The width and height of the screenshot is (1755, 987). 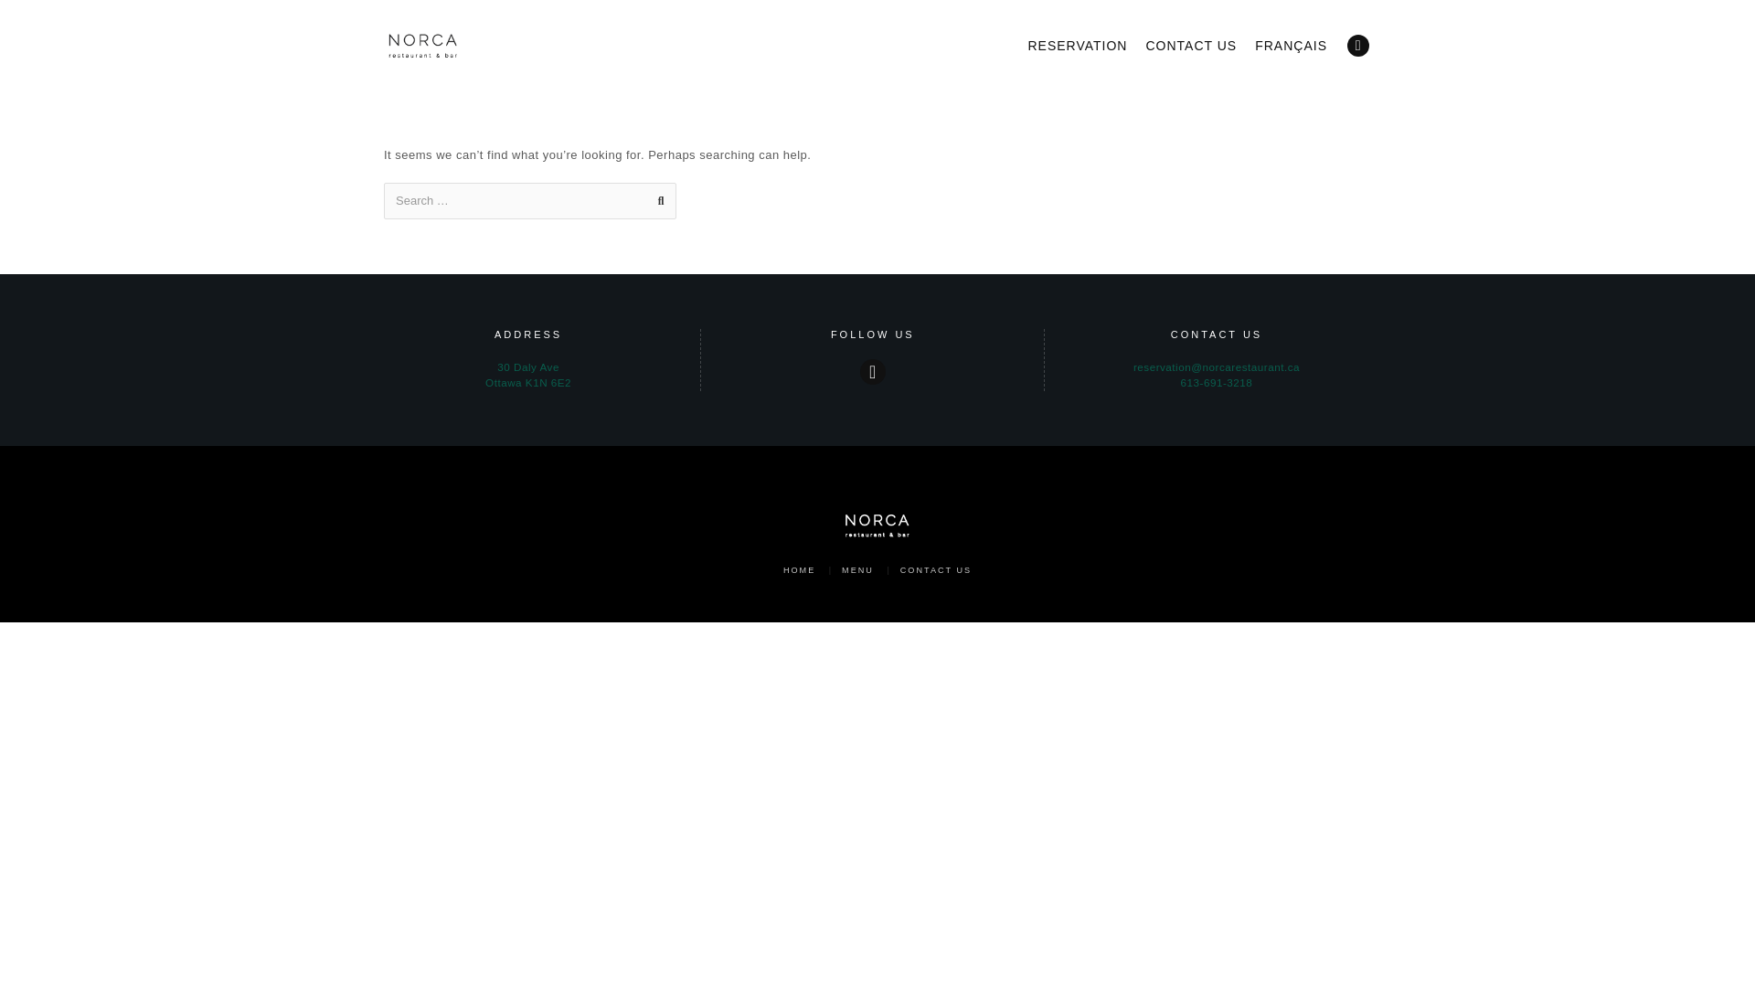 What do you see at coordinates (799, 569) in the screenshot?
I see `HOME` at bounding box center [799, 569].